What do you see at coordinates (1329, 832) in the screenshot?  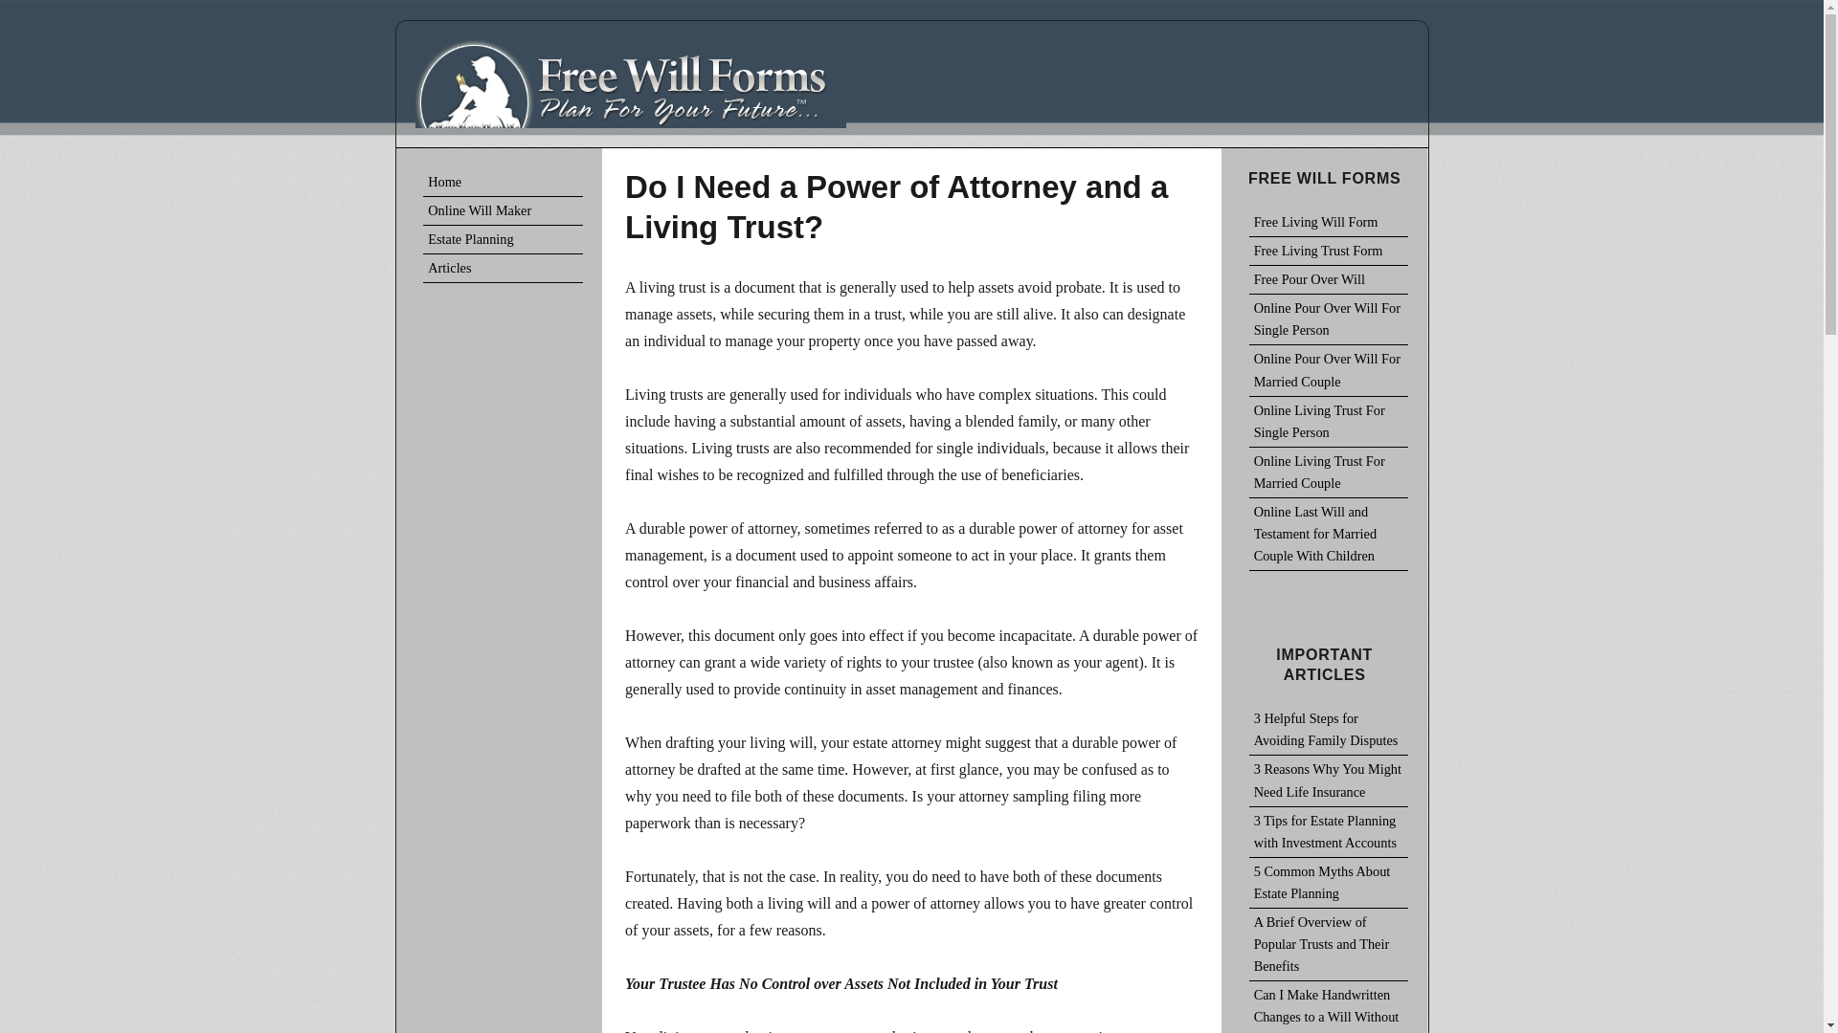 I see `3 Tips for Estate Planning with Investment Accounts` at bounding box center [1329, 832].